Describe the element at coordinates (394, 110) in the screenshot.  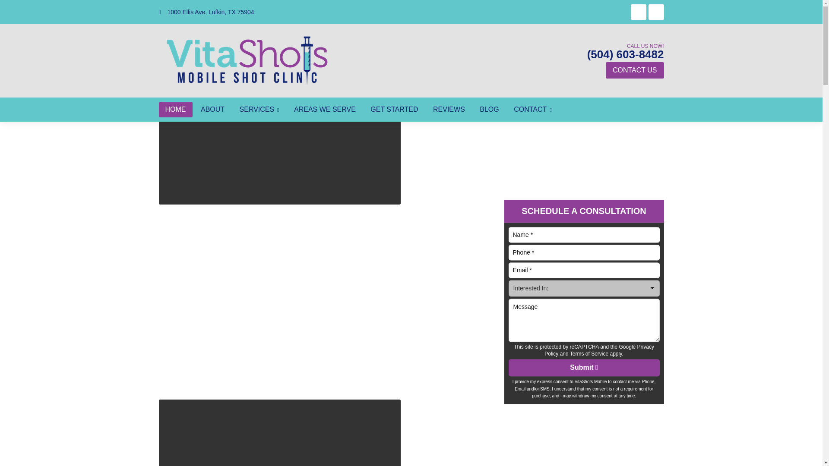
I see `GET STARTED` at that location.